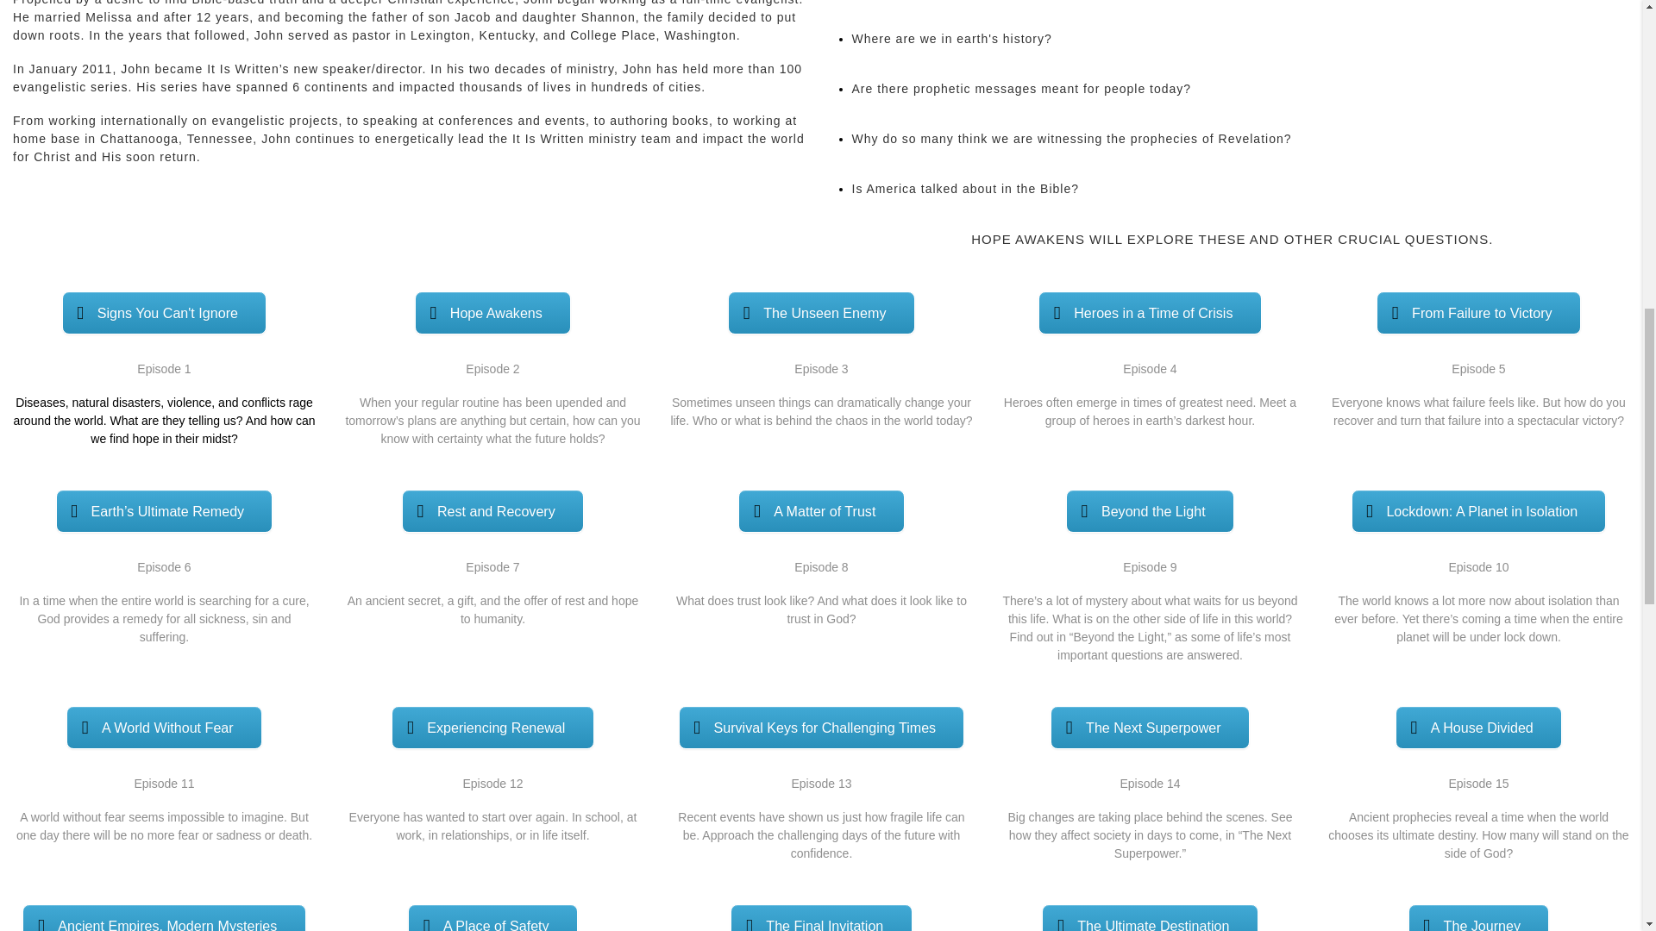 The height and width of the screenshot is (931, 1656). I want to click on Survival Keys for Challenging Times, so click(822, 728).